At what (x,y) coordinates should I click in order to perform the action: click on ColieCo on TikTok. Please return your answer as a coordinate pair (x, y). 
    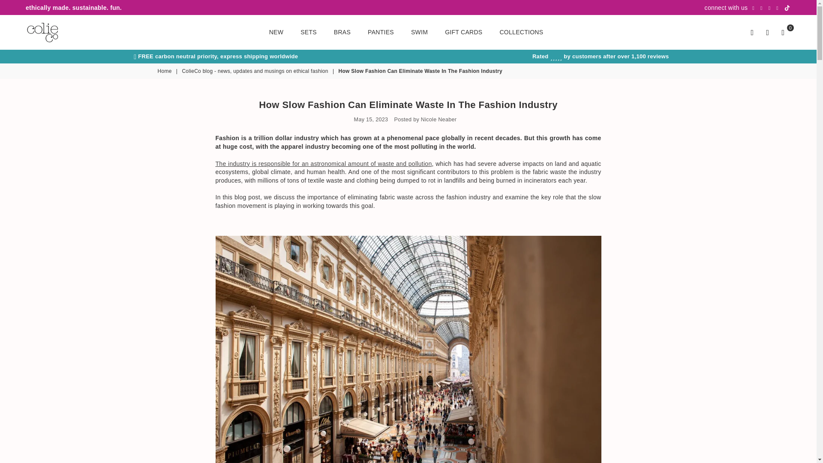
    Looking at the image, I should click on (787, 8).